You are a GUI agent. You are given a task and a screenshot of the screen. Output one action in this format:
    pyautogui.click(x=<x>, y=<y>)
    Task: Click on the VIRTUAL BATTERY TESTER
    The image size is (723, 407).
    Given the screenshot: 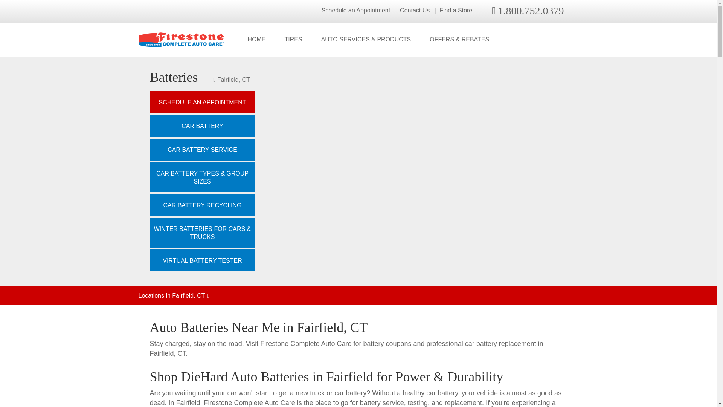 What is the action you would take?
    pyautogui.click(x=202, y=260)
    